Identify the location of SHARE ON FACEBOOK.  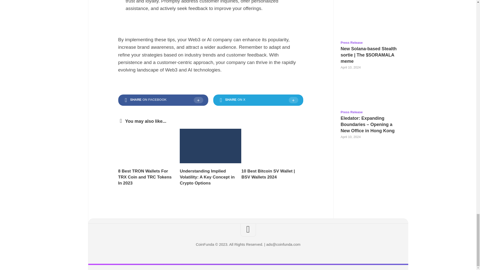
(163, 100).